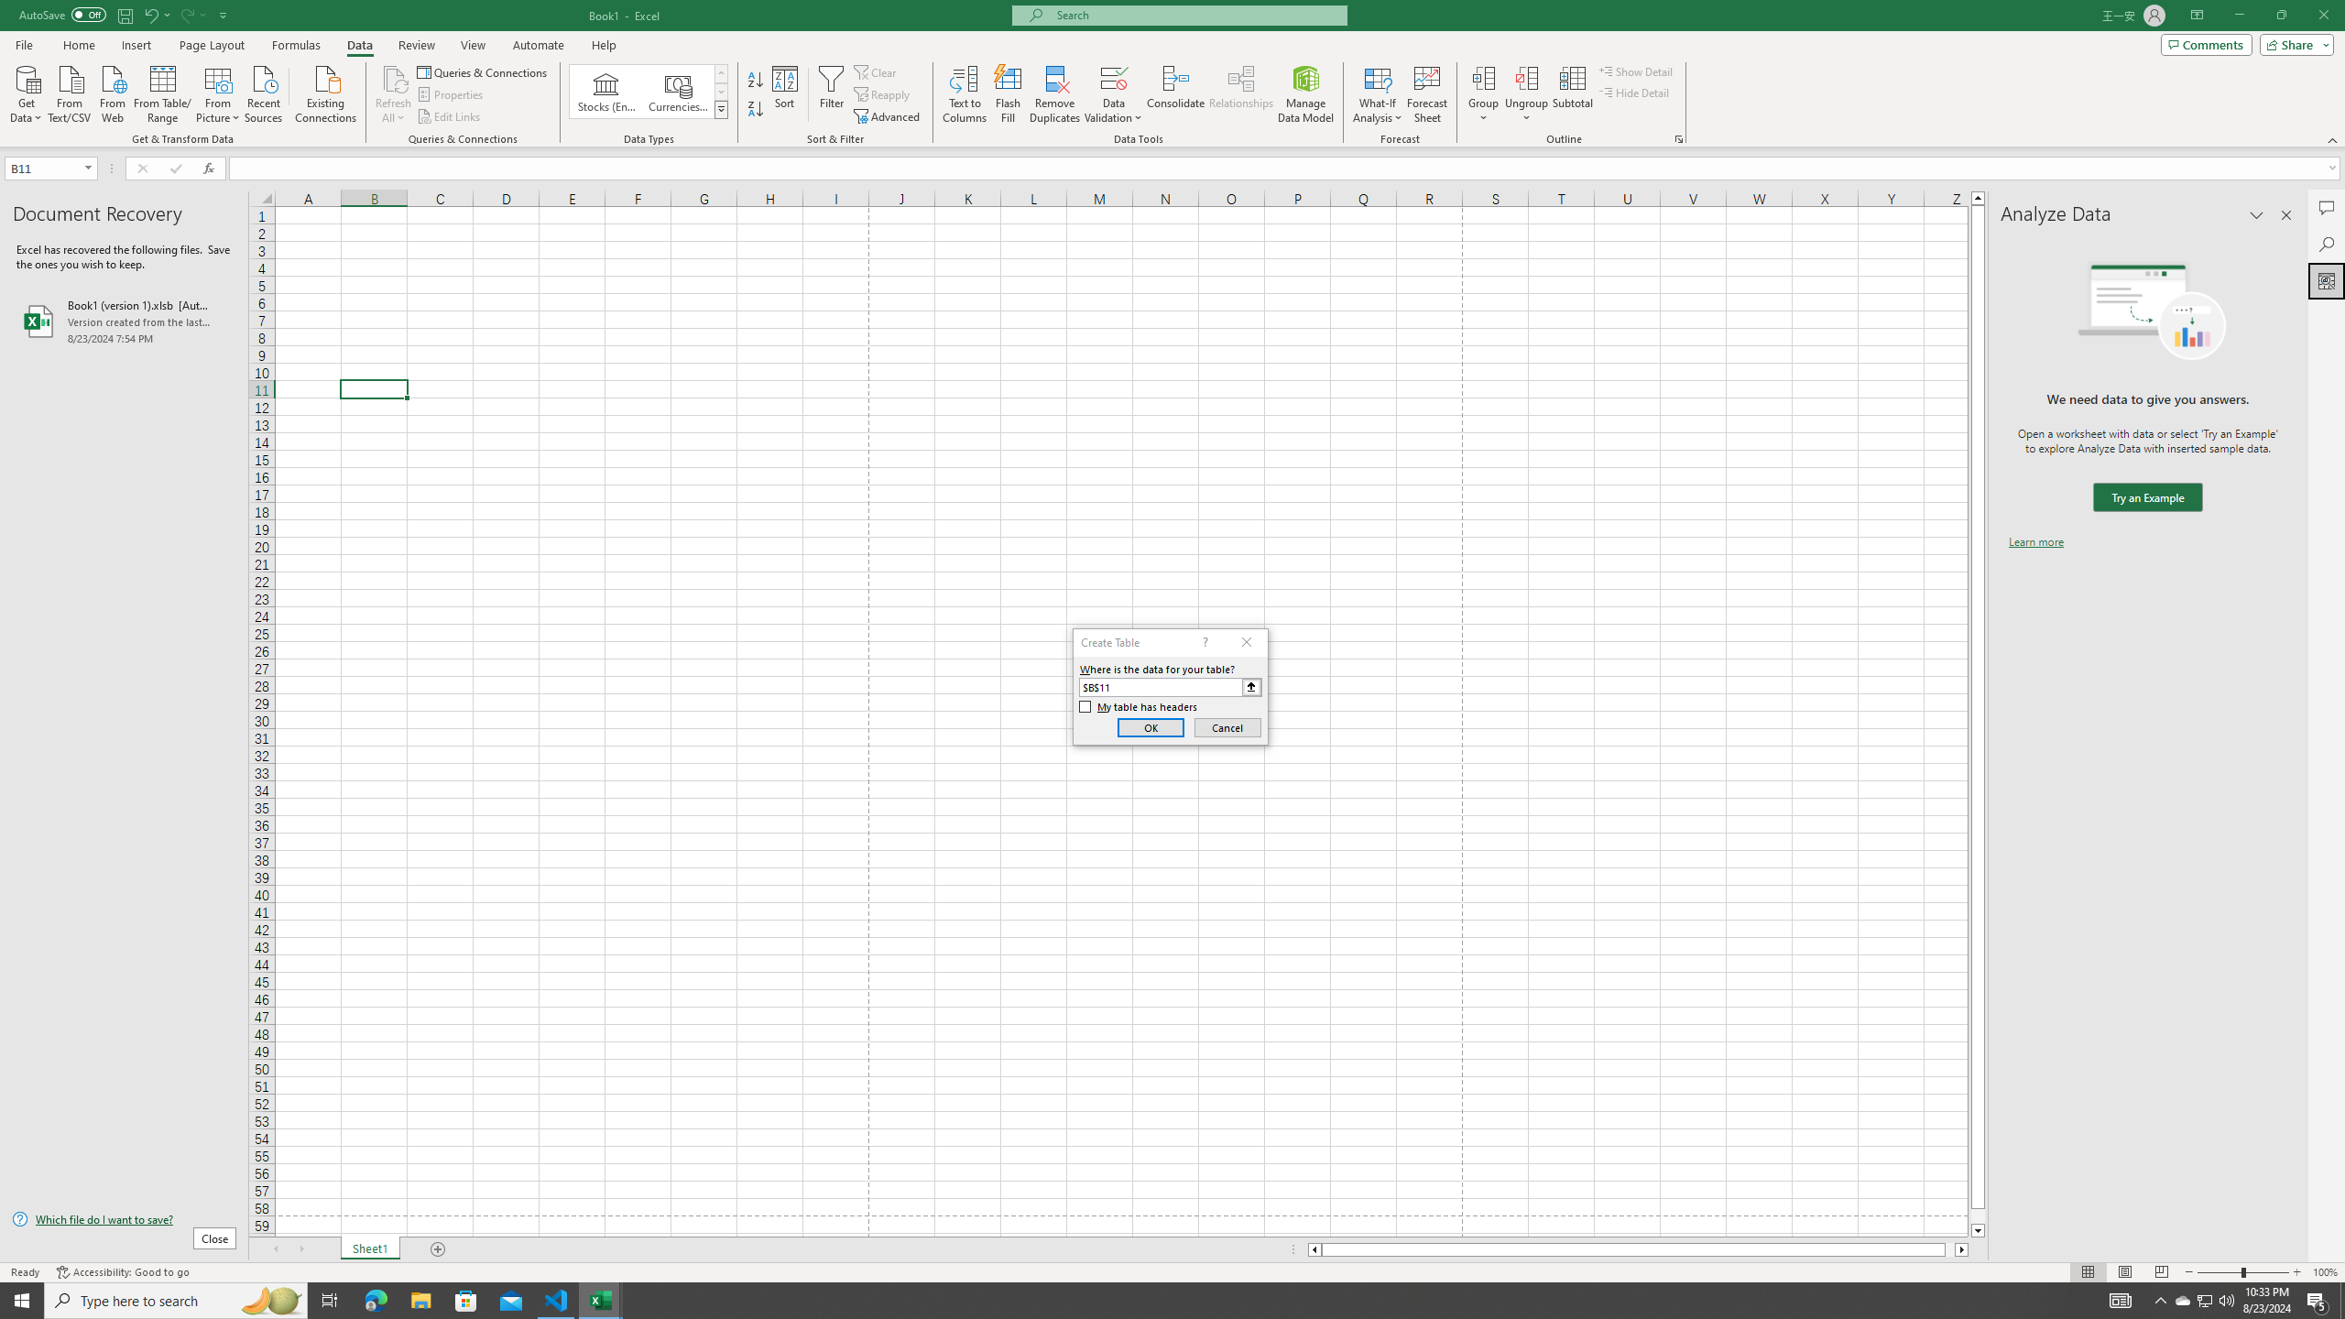 The image size is (2345, 1319). What do you see at coordinates (883, 95) in the screenshot?
I see `Reapply` at bounding box center [883, 95].